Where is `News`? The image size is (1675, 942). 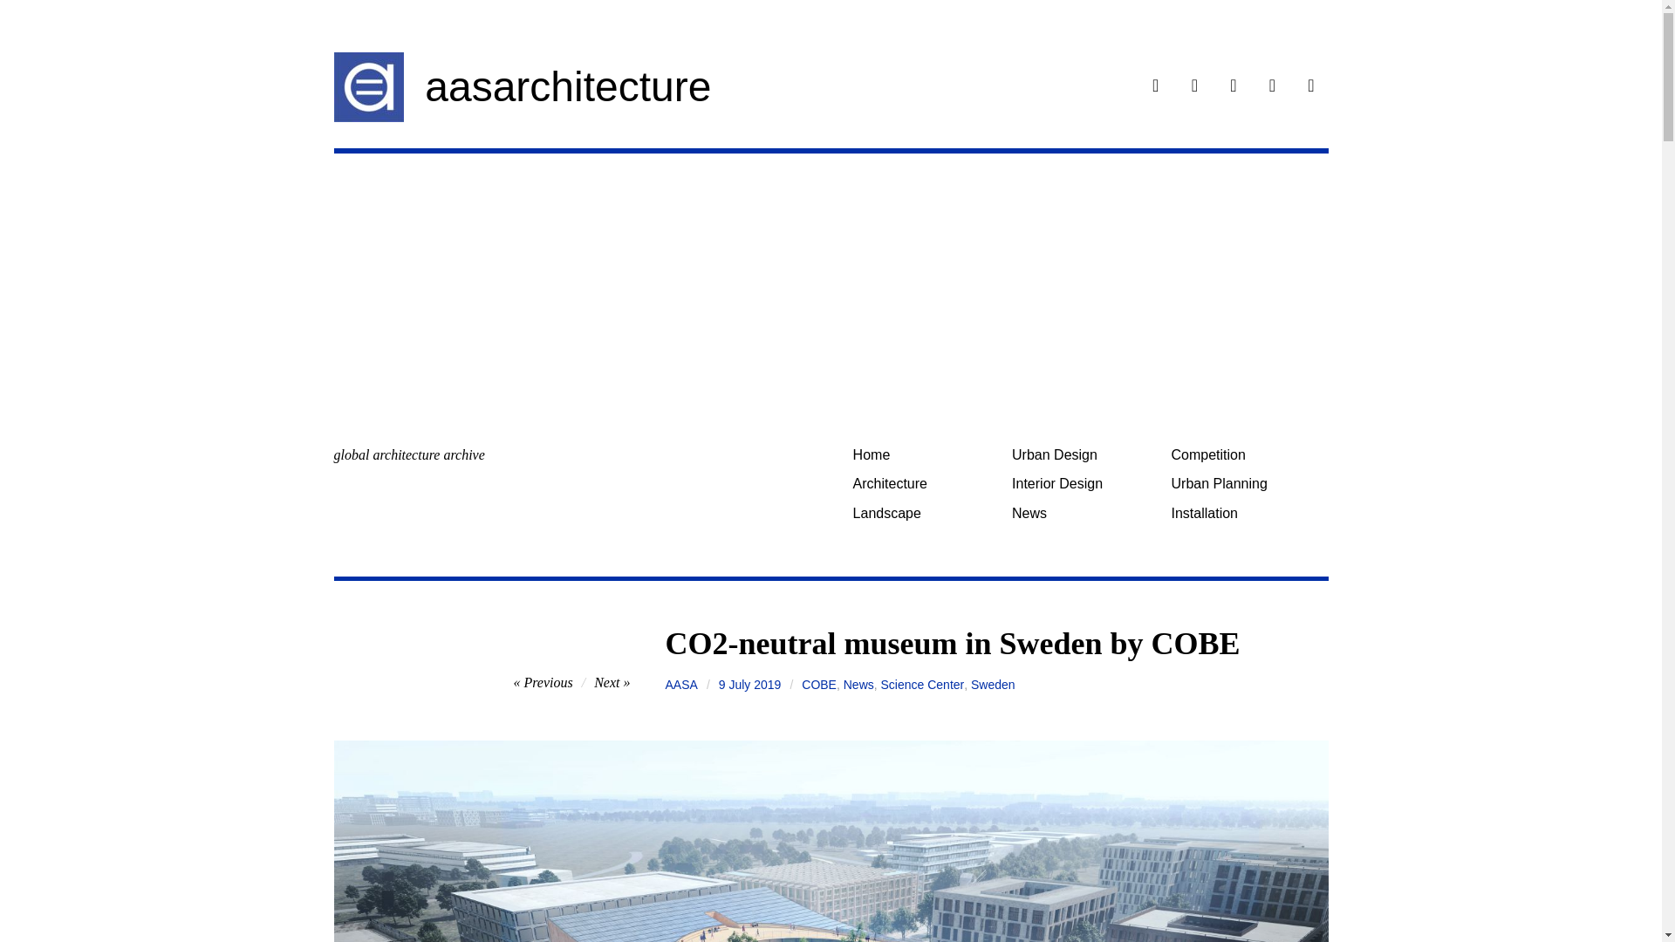 News is located at coordinates (1084, 513).